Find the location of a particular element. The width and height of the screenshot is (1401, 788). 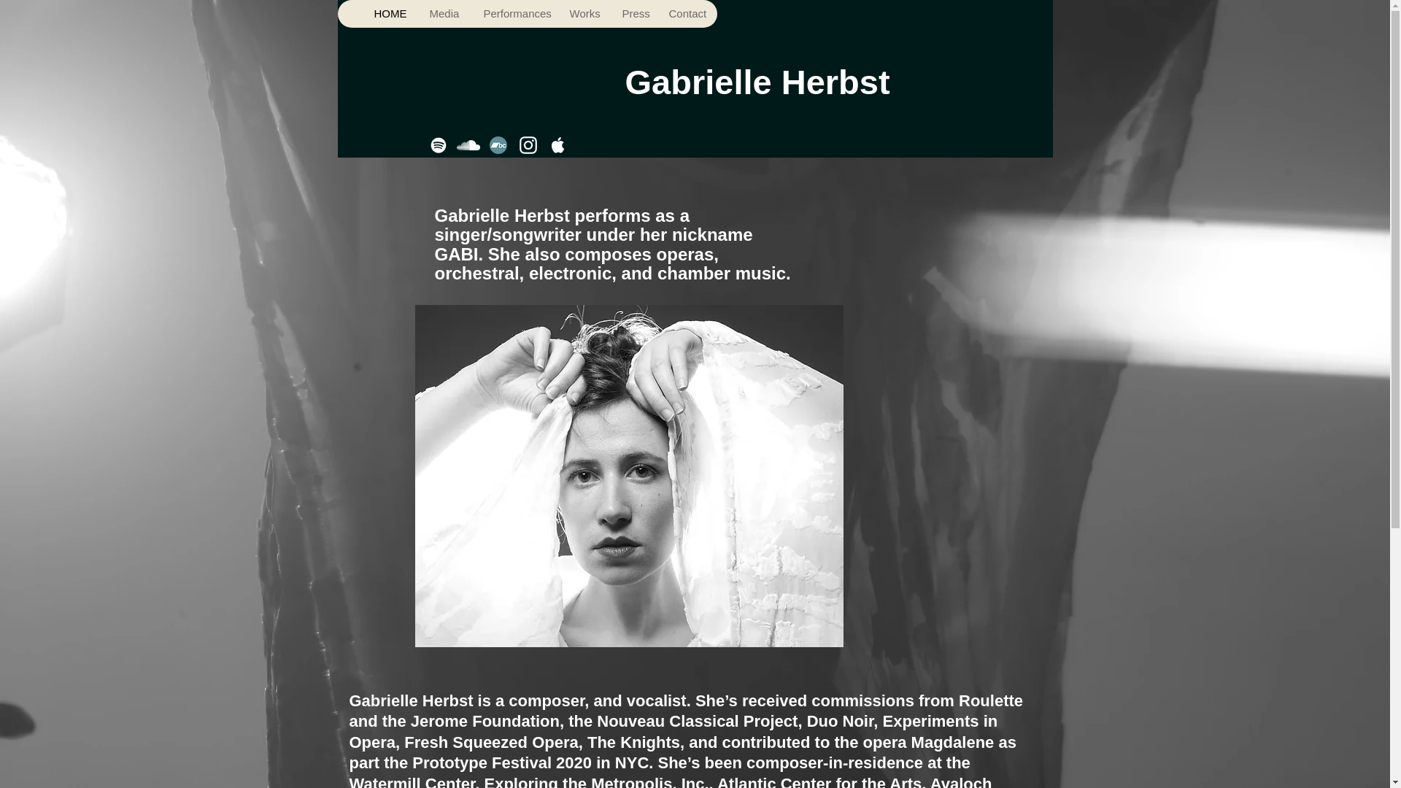

Works is located at coordinates (584, 13).